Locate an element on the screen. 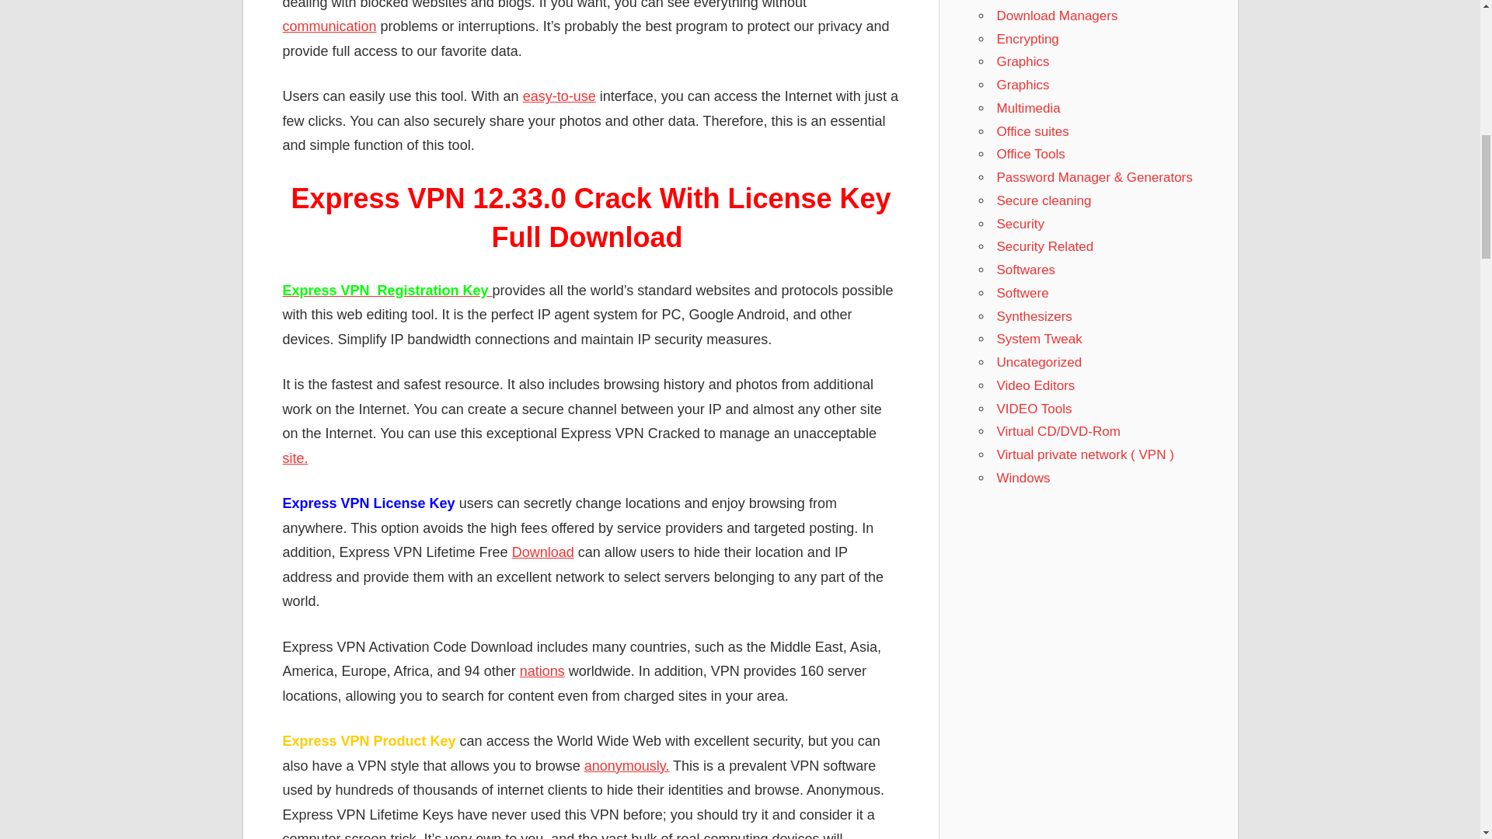  anonymously. is located at coordinates (627, 766).